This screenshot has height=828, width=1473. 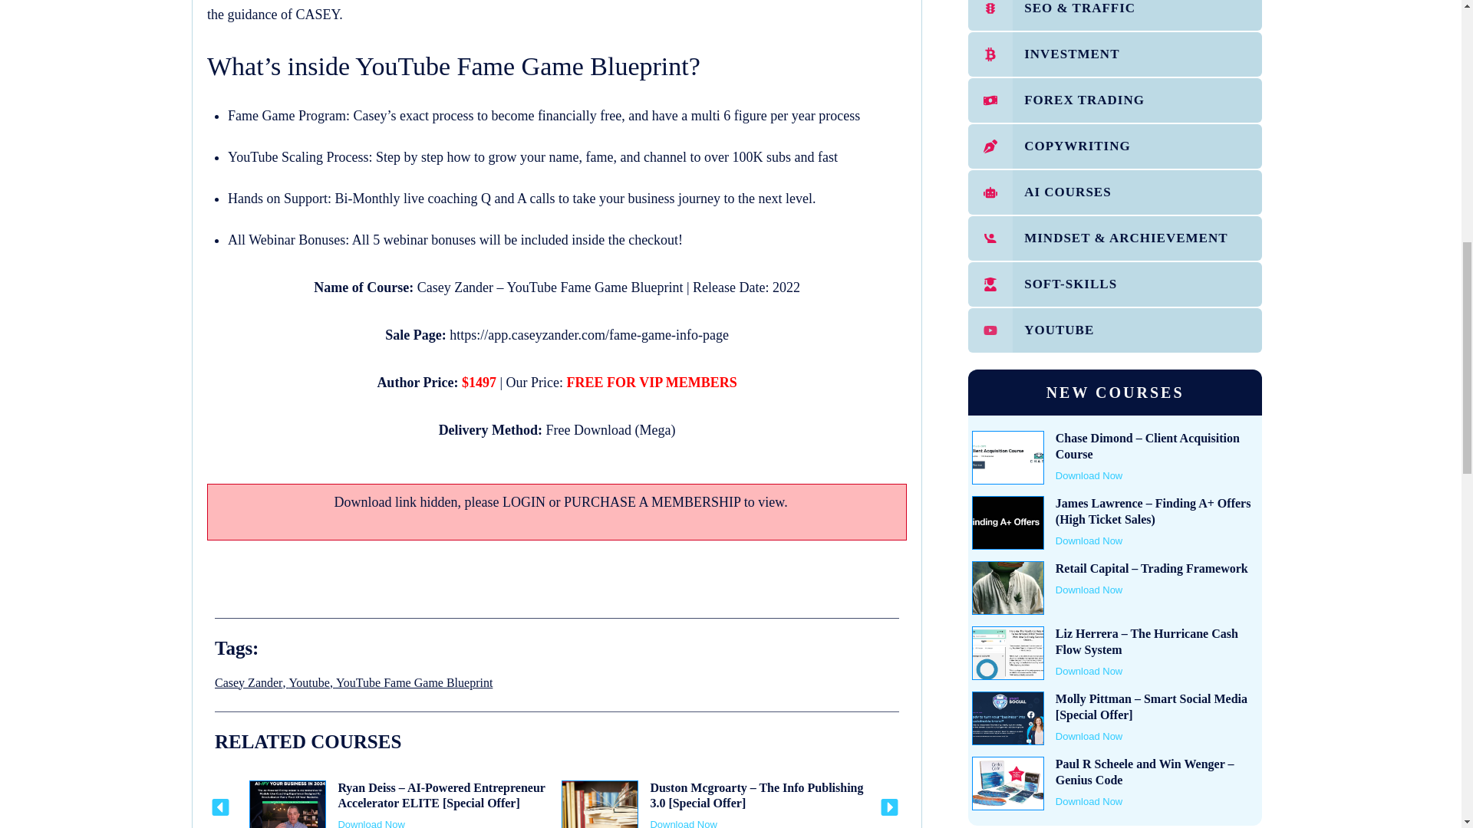 What do you see at coordinates (309, 682) in the screenshot?
I see `Youtube` at bounding box center [309, 682].